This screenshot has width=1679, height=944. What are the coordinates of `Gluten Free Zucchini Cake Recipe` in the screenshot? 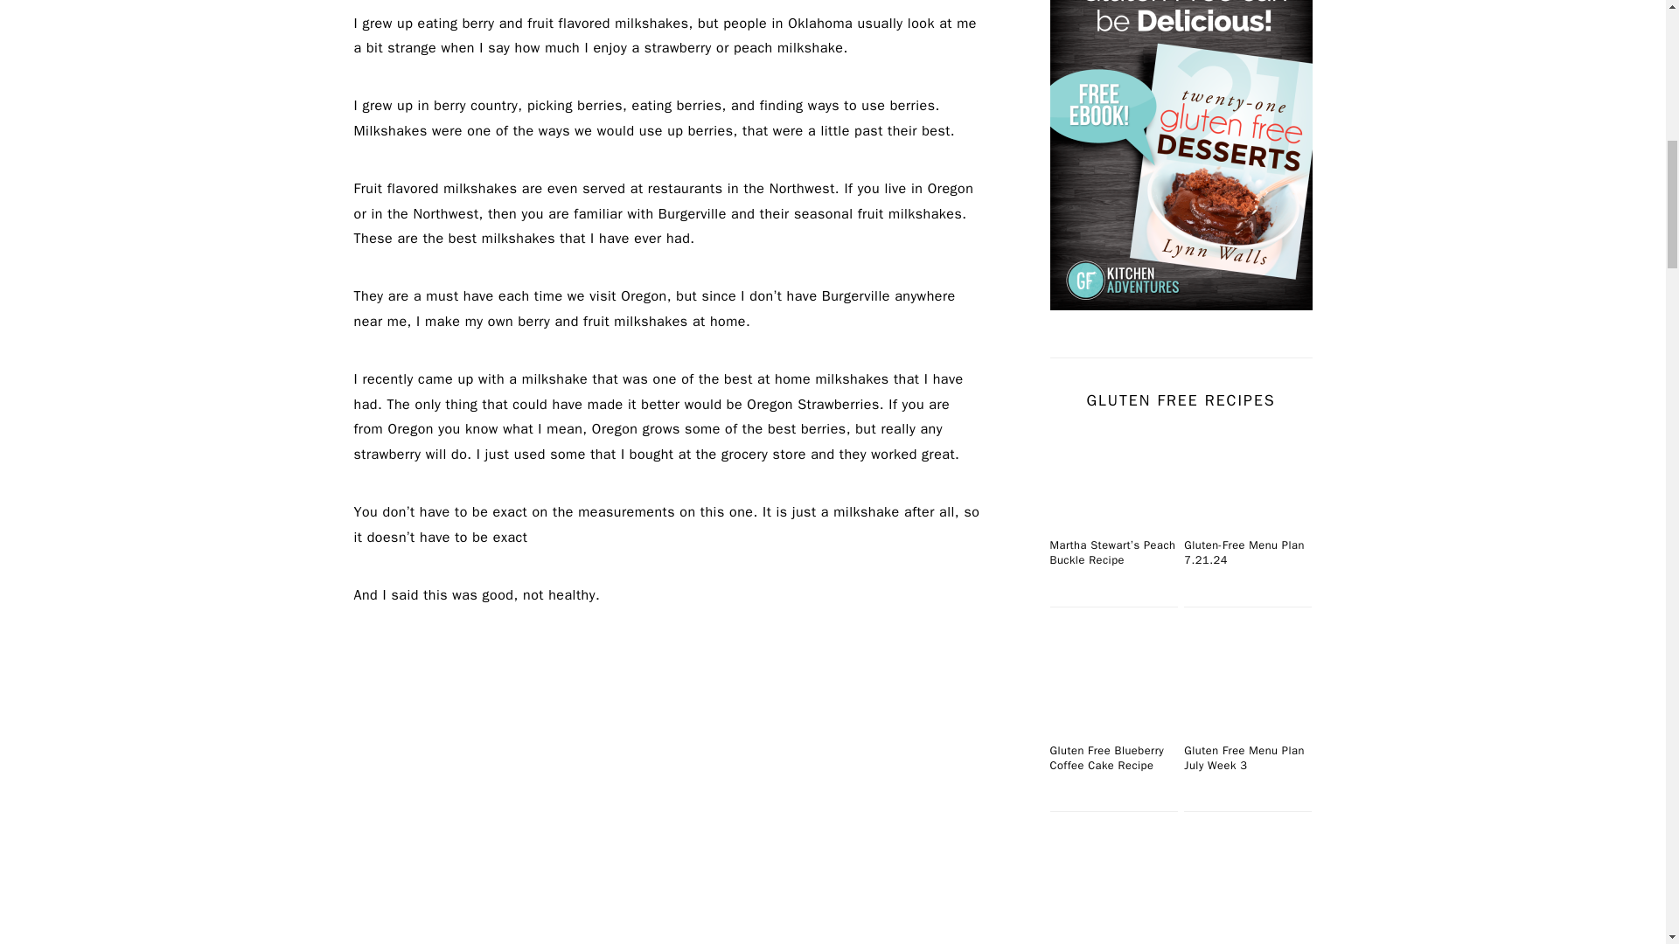 It's located at (1247, 886).